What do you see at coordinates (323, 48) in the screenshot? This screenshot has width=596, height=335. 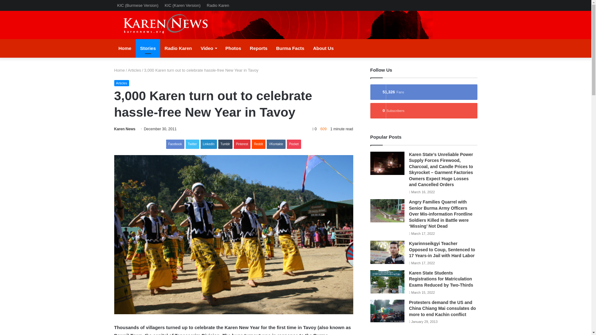 I see `About Us` at bounding box center [323, 48].